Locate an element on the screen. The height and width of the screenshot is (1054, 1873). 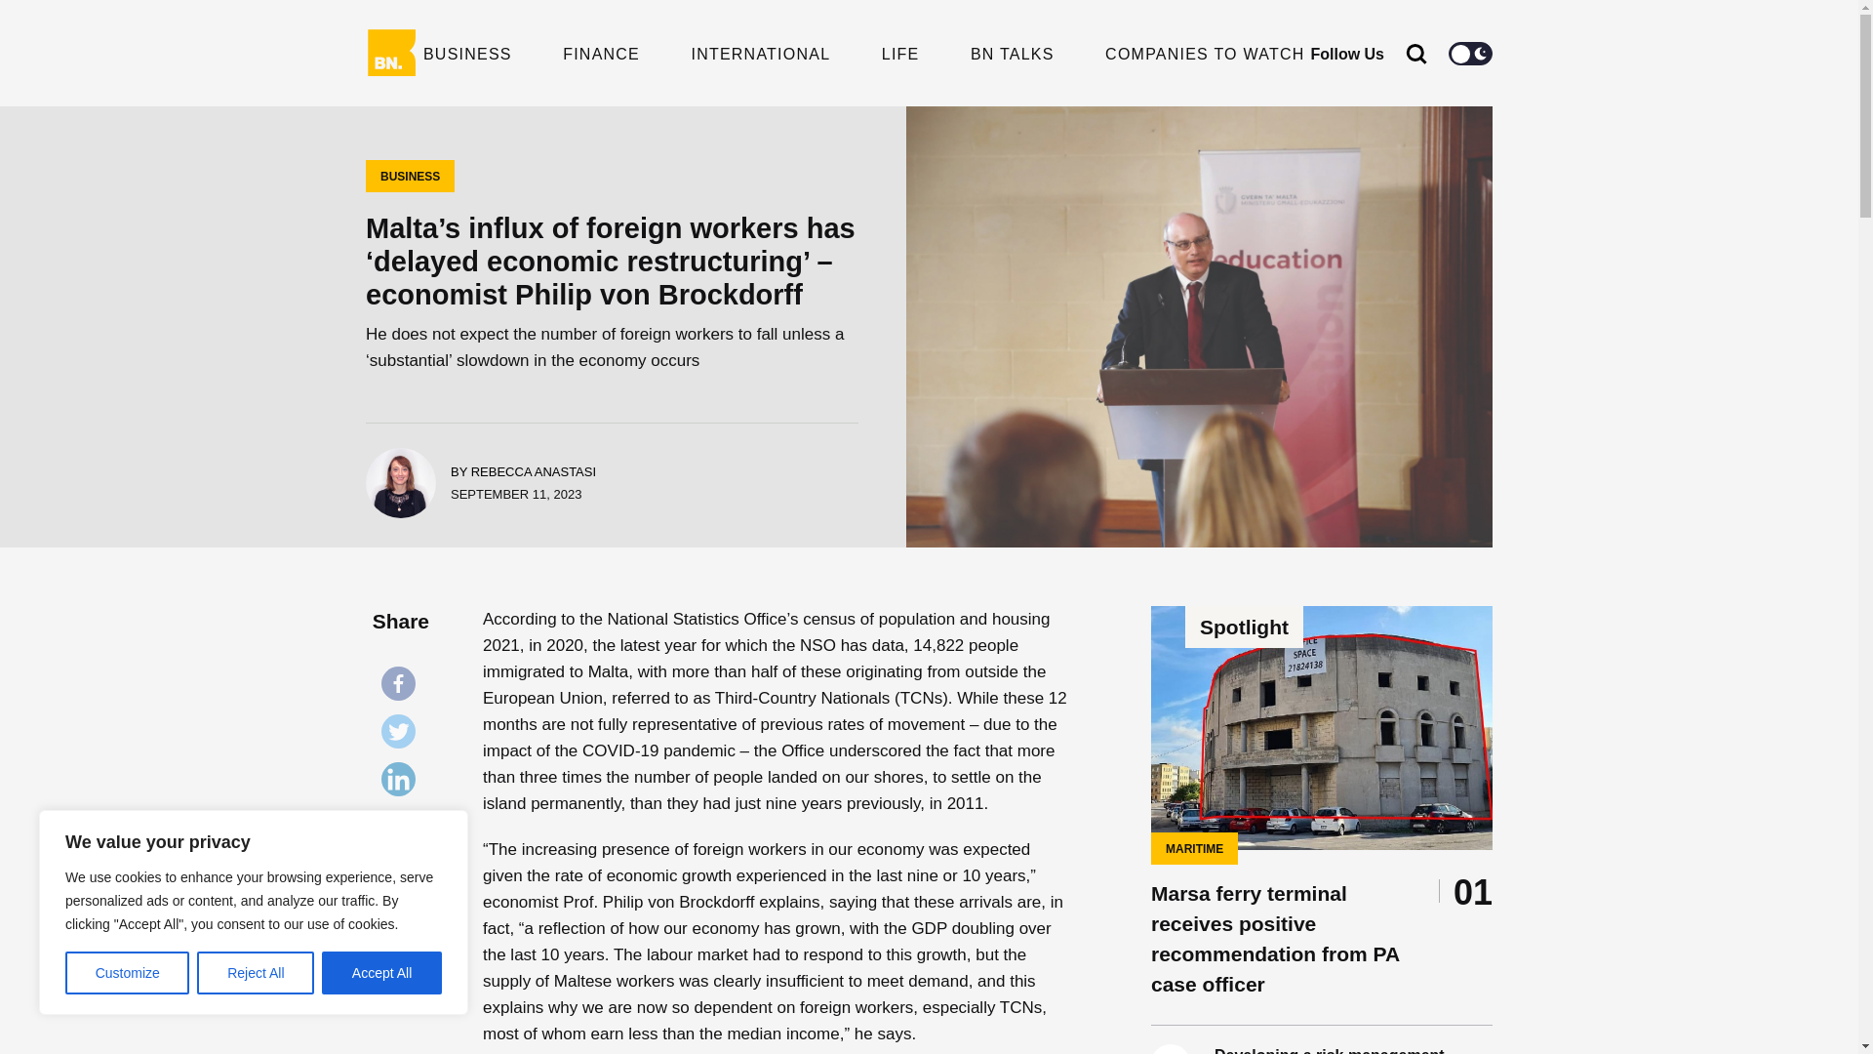
BUSINESS is located at coordinates (410, 176).